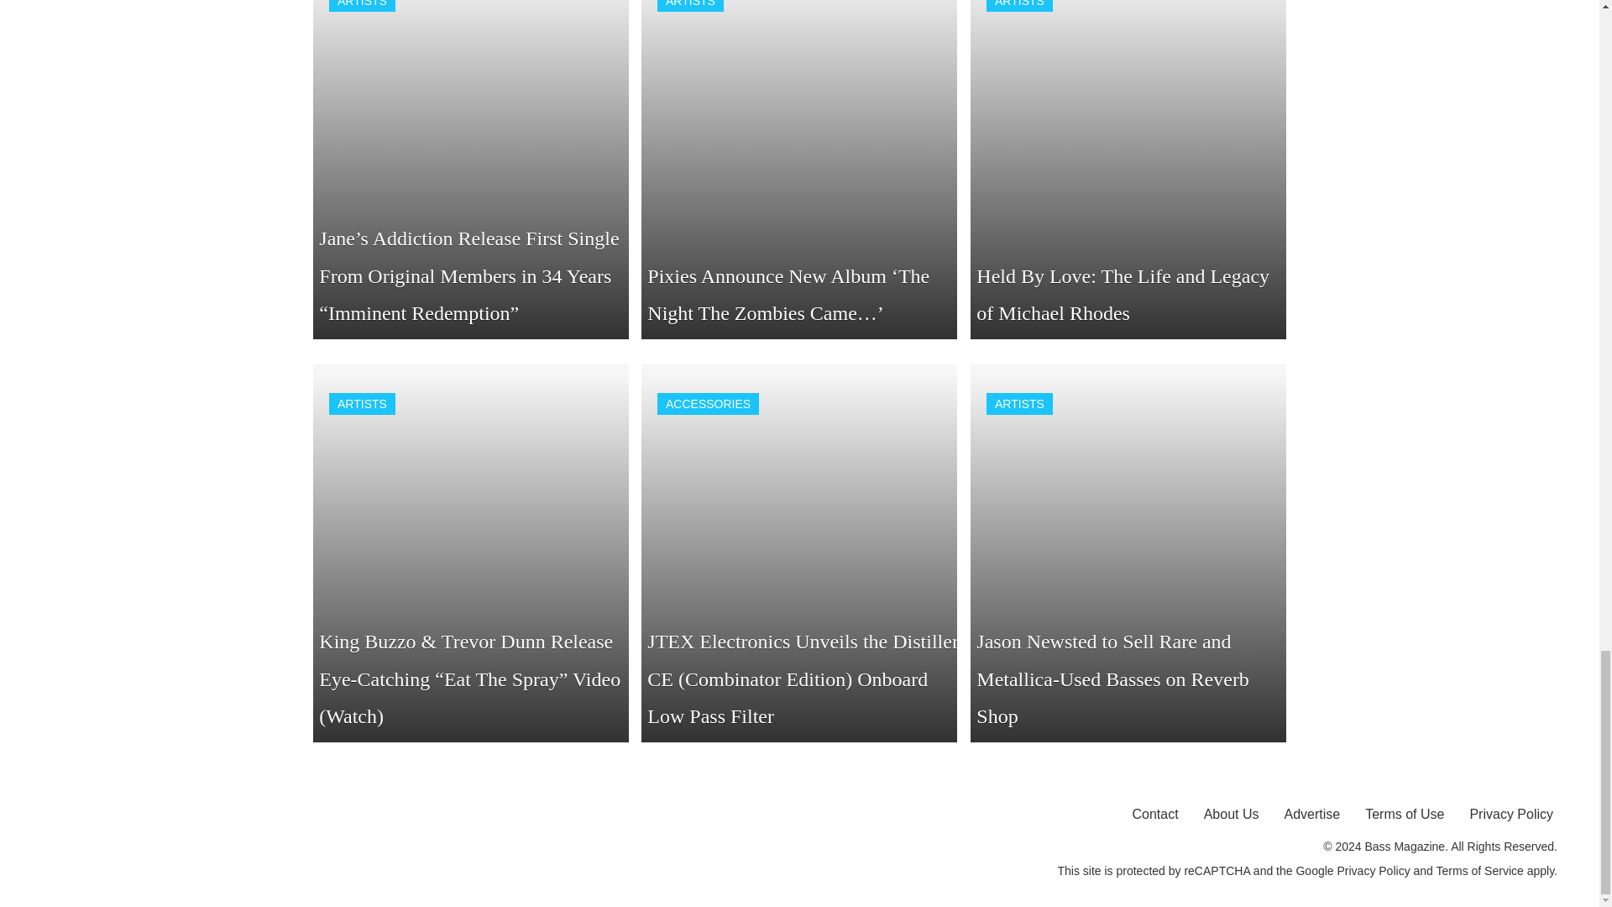  I want to click on View Box Content, so click(1128, 170).